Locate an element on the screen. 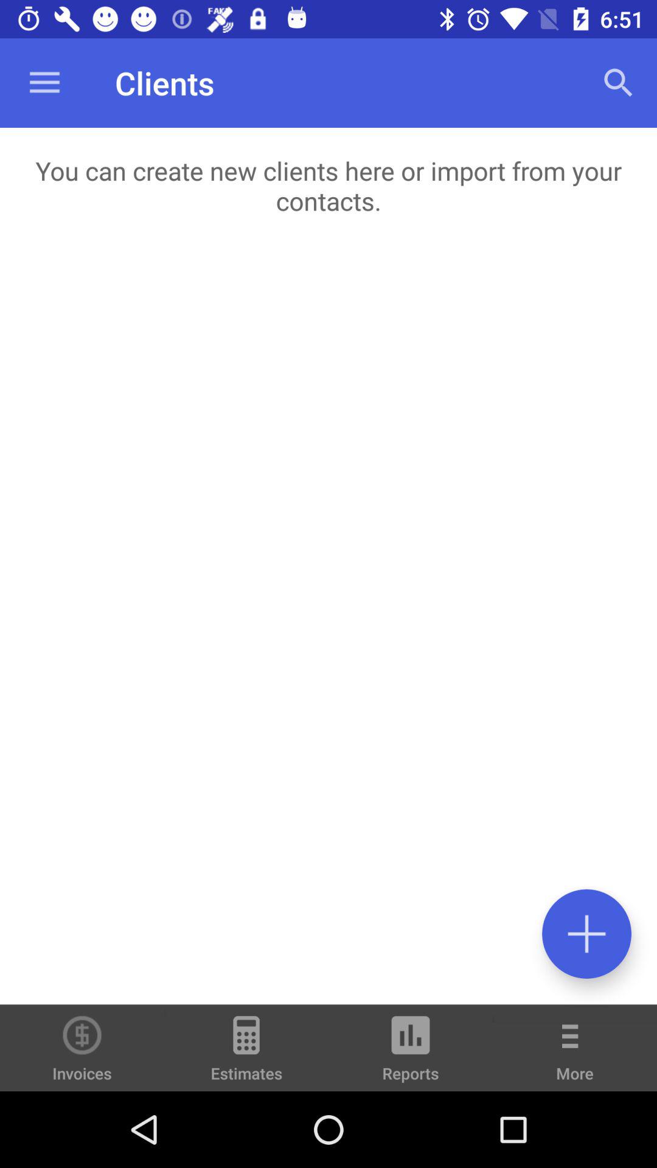  turn on the icon to the left of estimates is located at coordinates (82, 1048).